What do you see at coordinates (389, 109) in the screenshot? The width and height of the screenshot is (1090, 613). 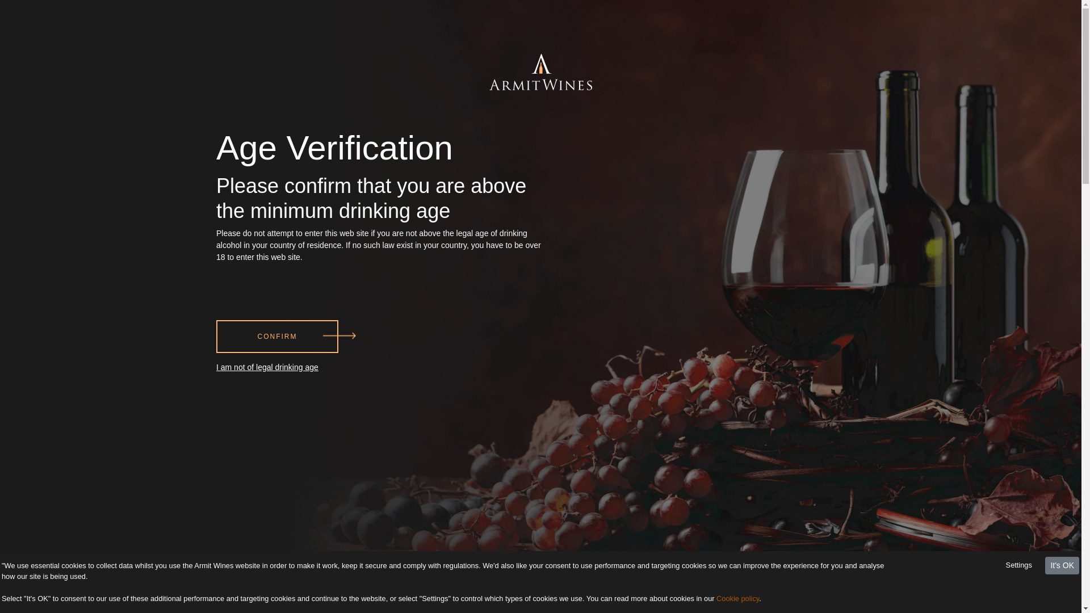 I see `ABOUT US` at bounding box center [389, 109].